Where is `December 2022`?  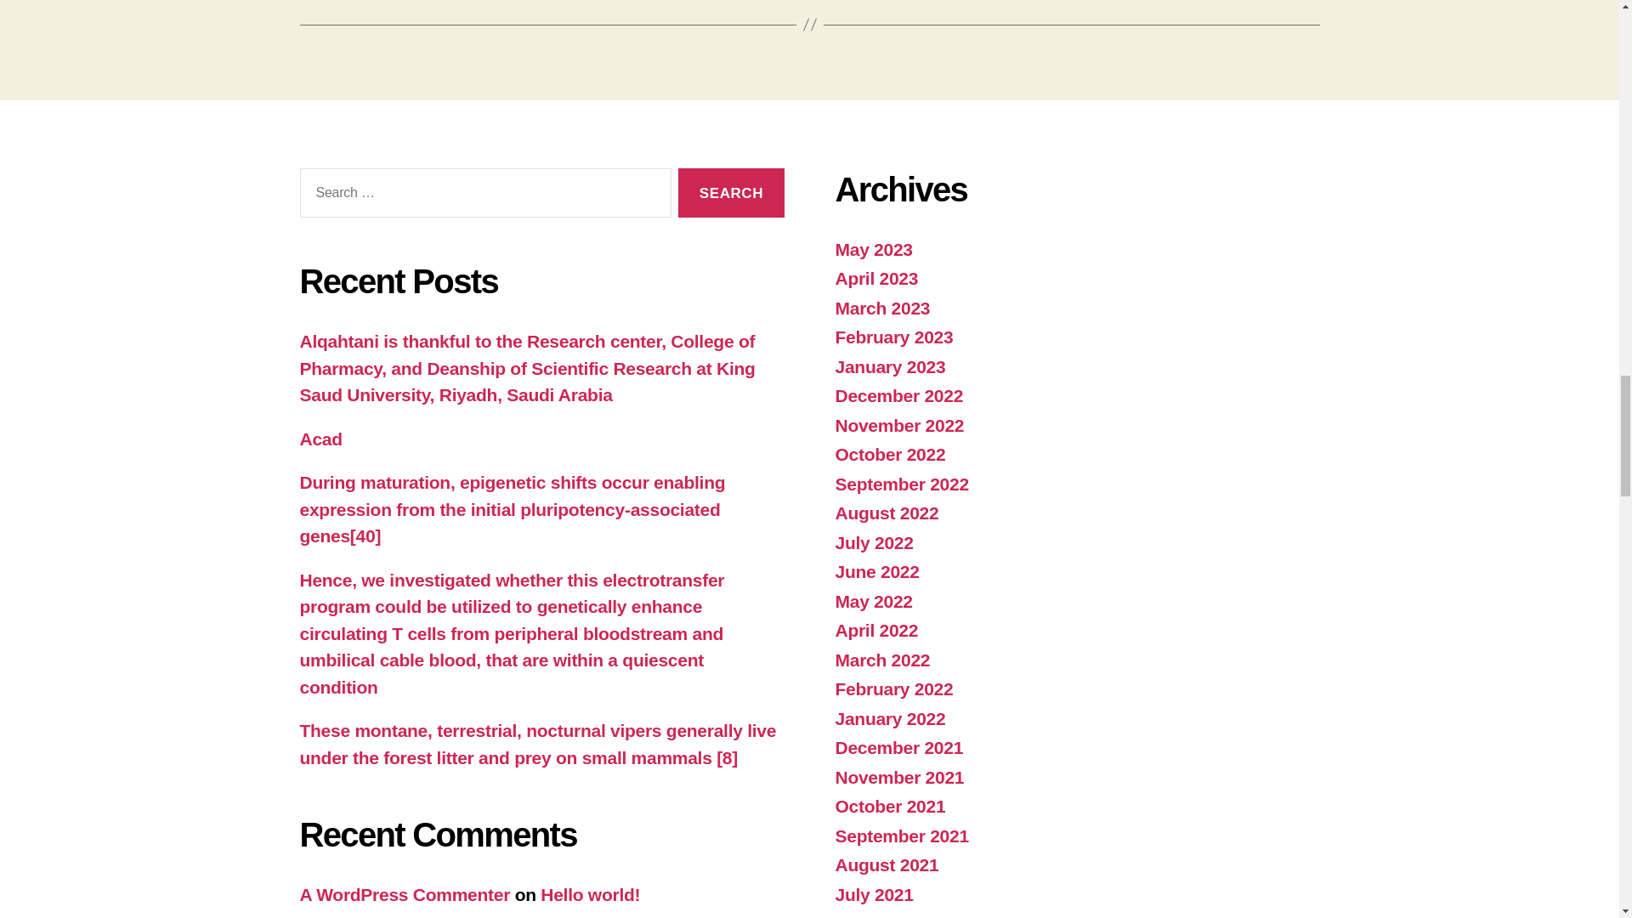 December 2022 is located at coordinates (898, 395).